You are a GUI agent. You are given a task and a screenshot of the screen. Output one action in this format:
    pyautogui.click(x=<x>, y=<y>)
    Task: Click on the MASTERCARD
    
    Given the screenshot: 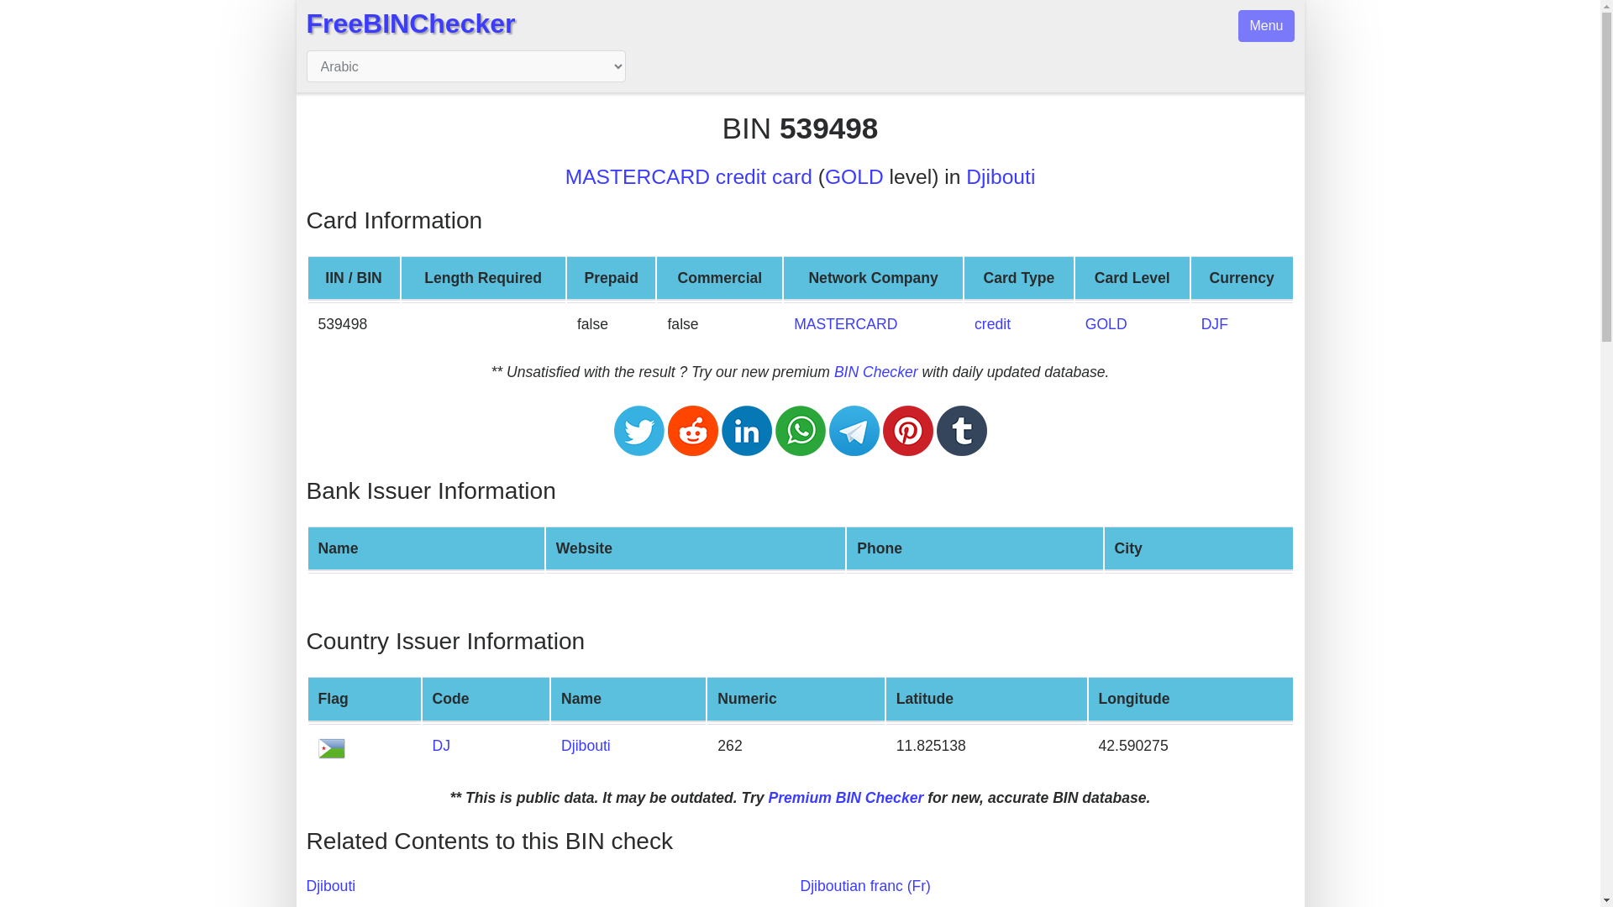 What is the action you would take?
    pyautogui.click(x=845, y=324)
    